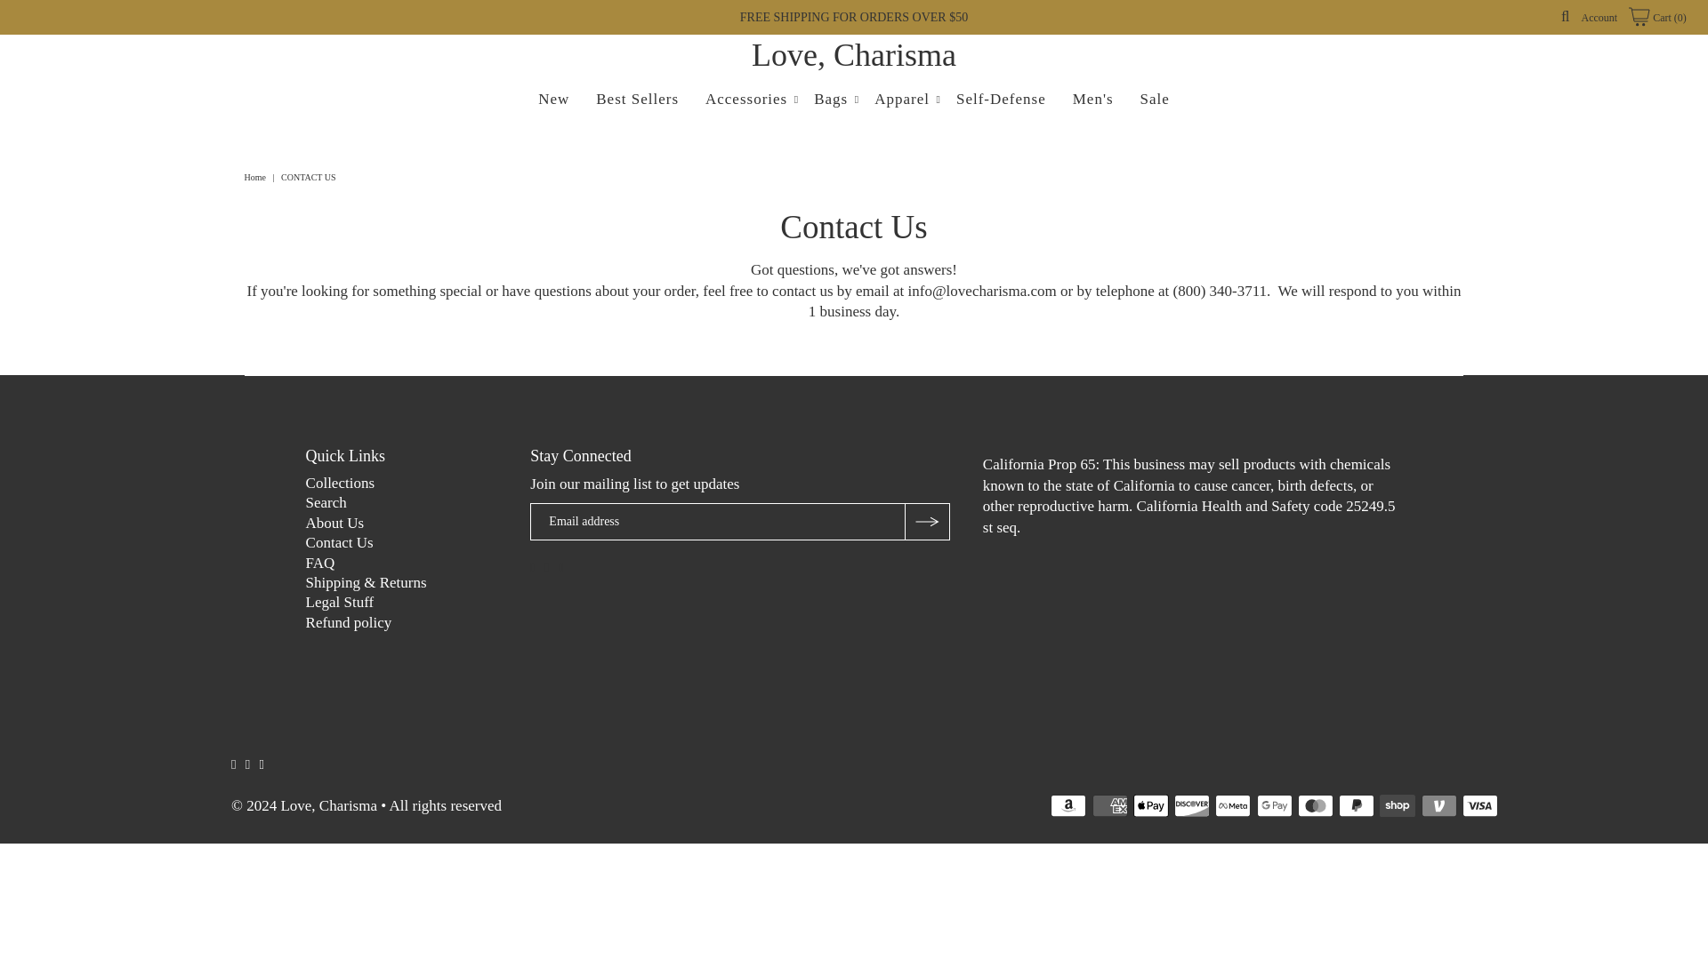  What do you see at coordinates (1110, 805) in the screenshot?
I see `American Express` at bounding box center [1110, 805].